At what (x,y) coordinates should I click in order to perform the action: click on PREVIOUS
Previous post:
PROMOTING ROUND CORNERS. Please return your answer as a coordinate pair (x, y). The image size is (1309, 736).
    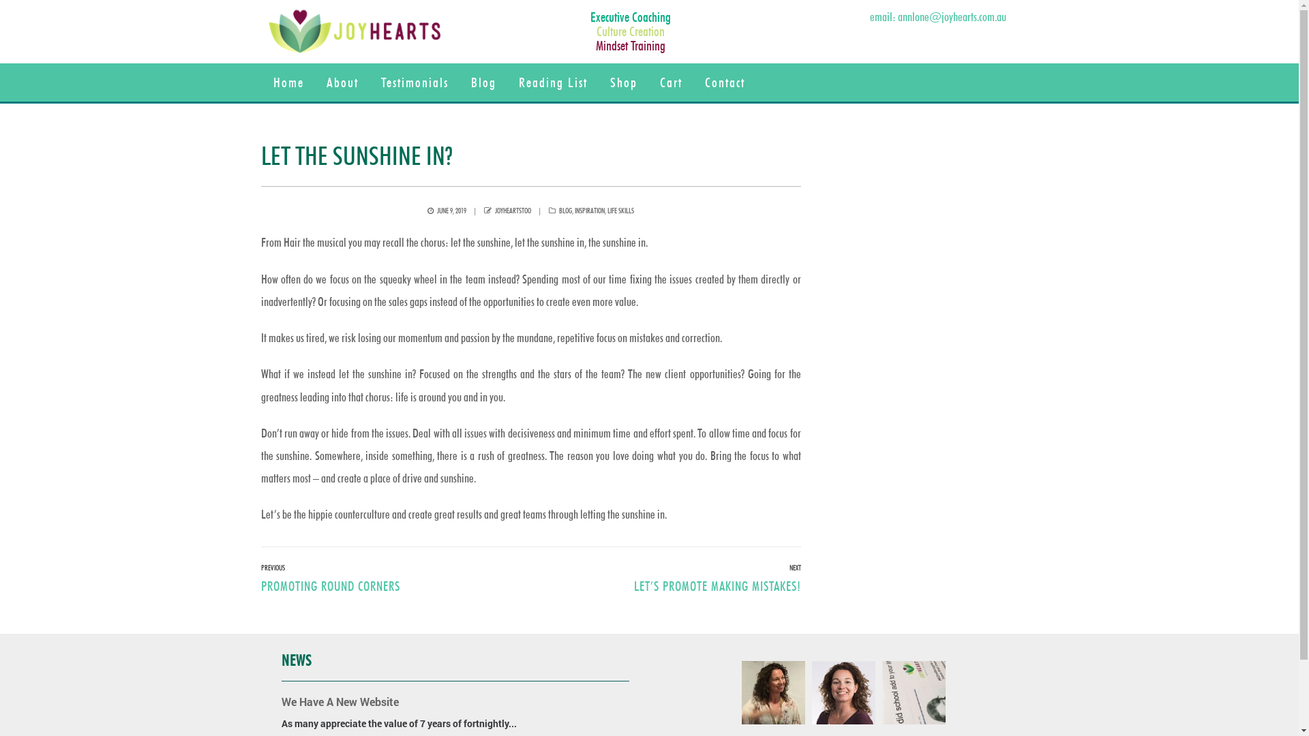
    Looking at the image, I should click on (330, 579).